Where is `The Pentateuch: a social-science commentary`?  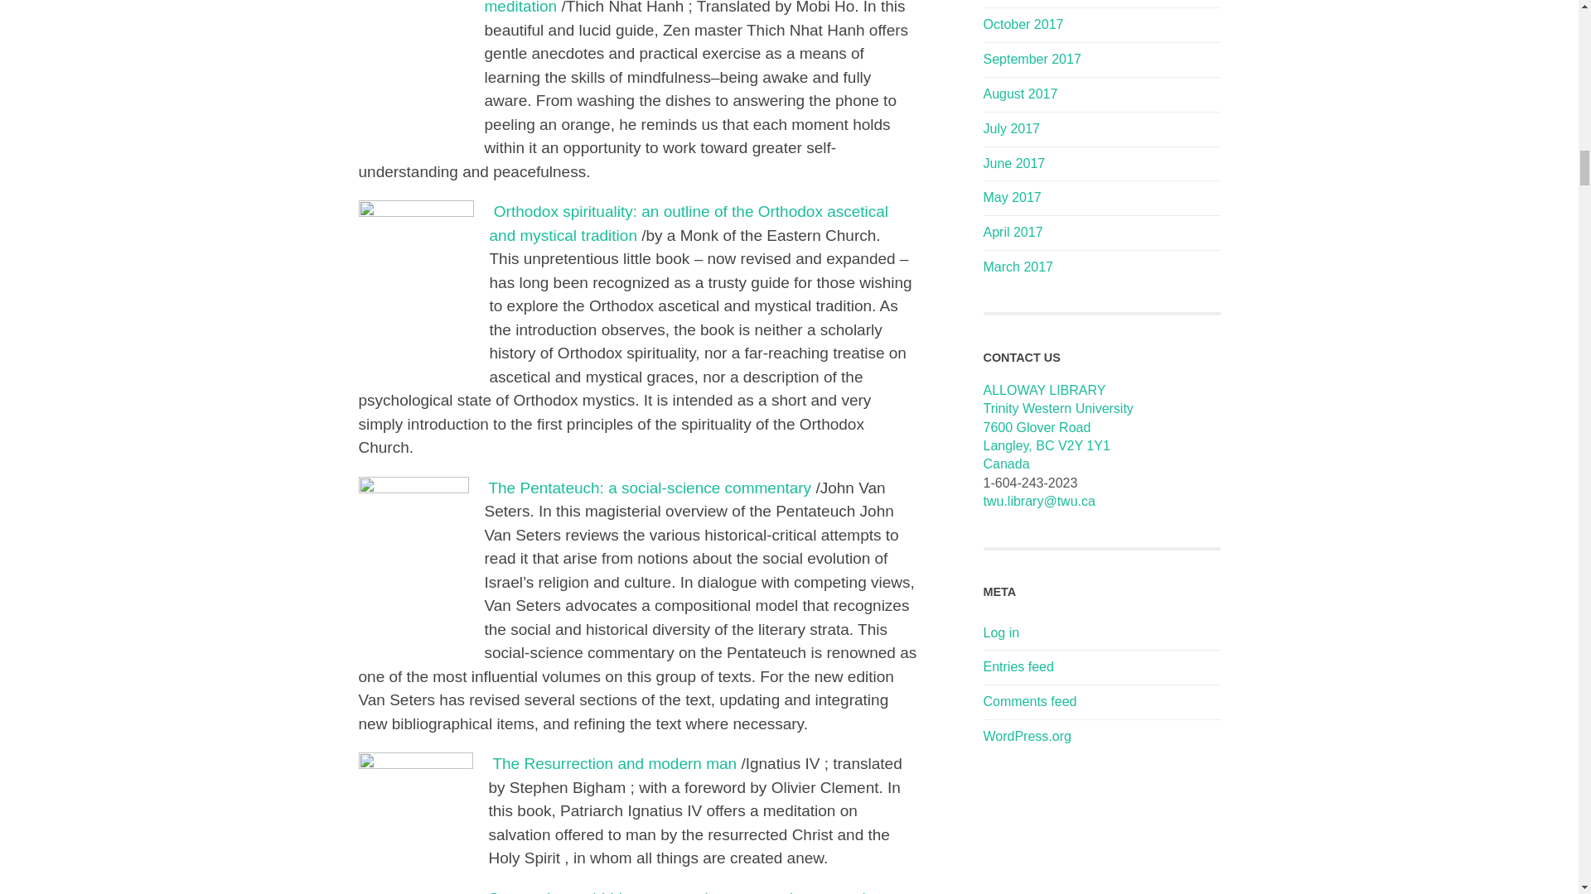 The Pentateuch: a social-science commentary is located at coordinates (650, 488).